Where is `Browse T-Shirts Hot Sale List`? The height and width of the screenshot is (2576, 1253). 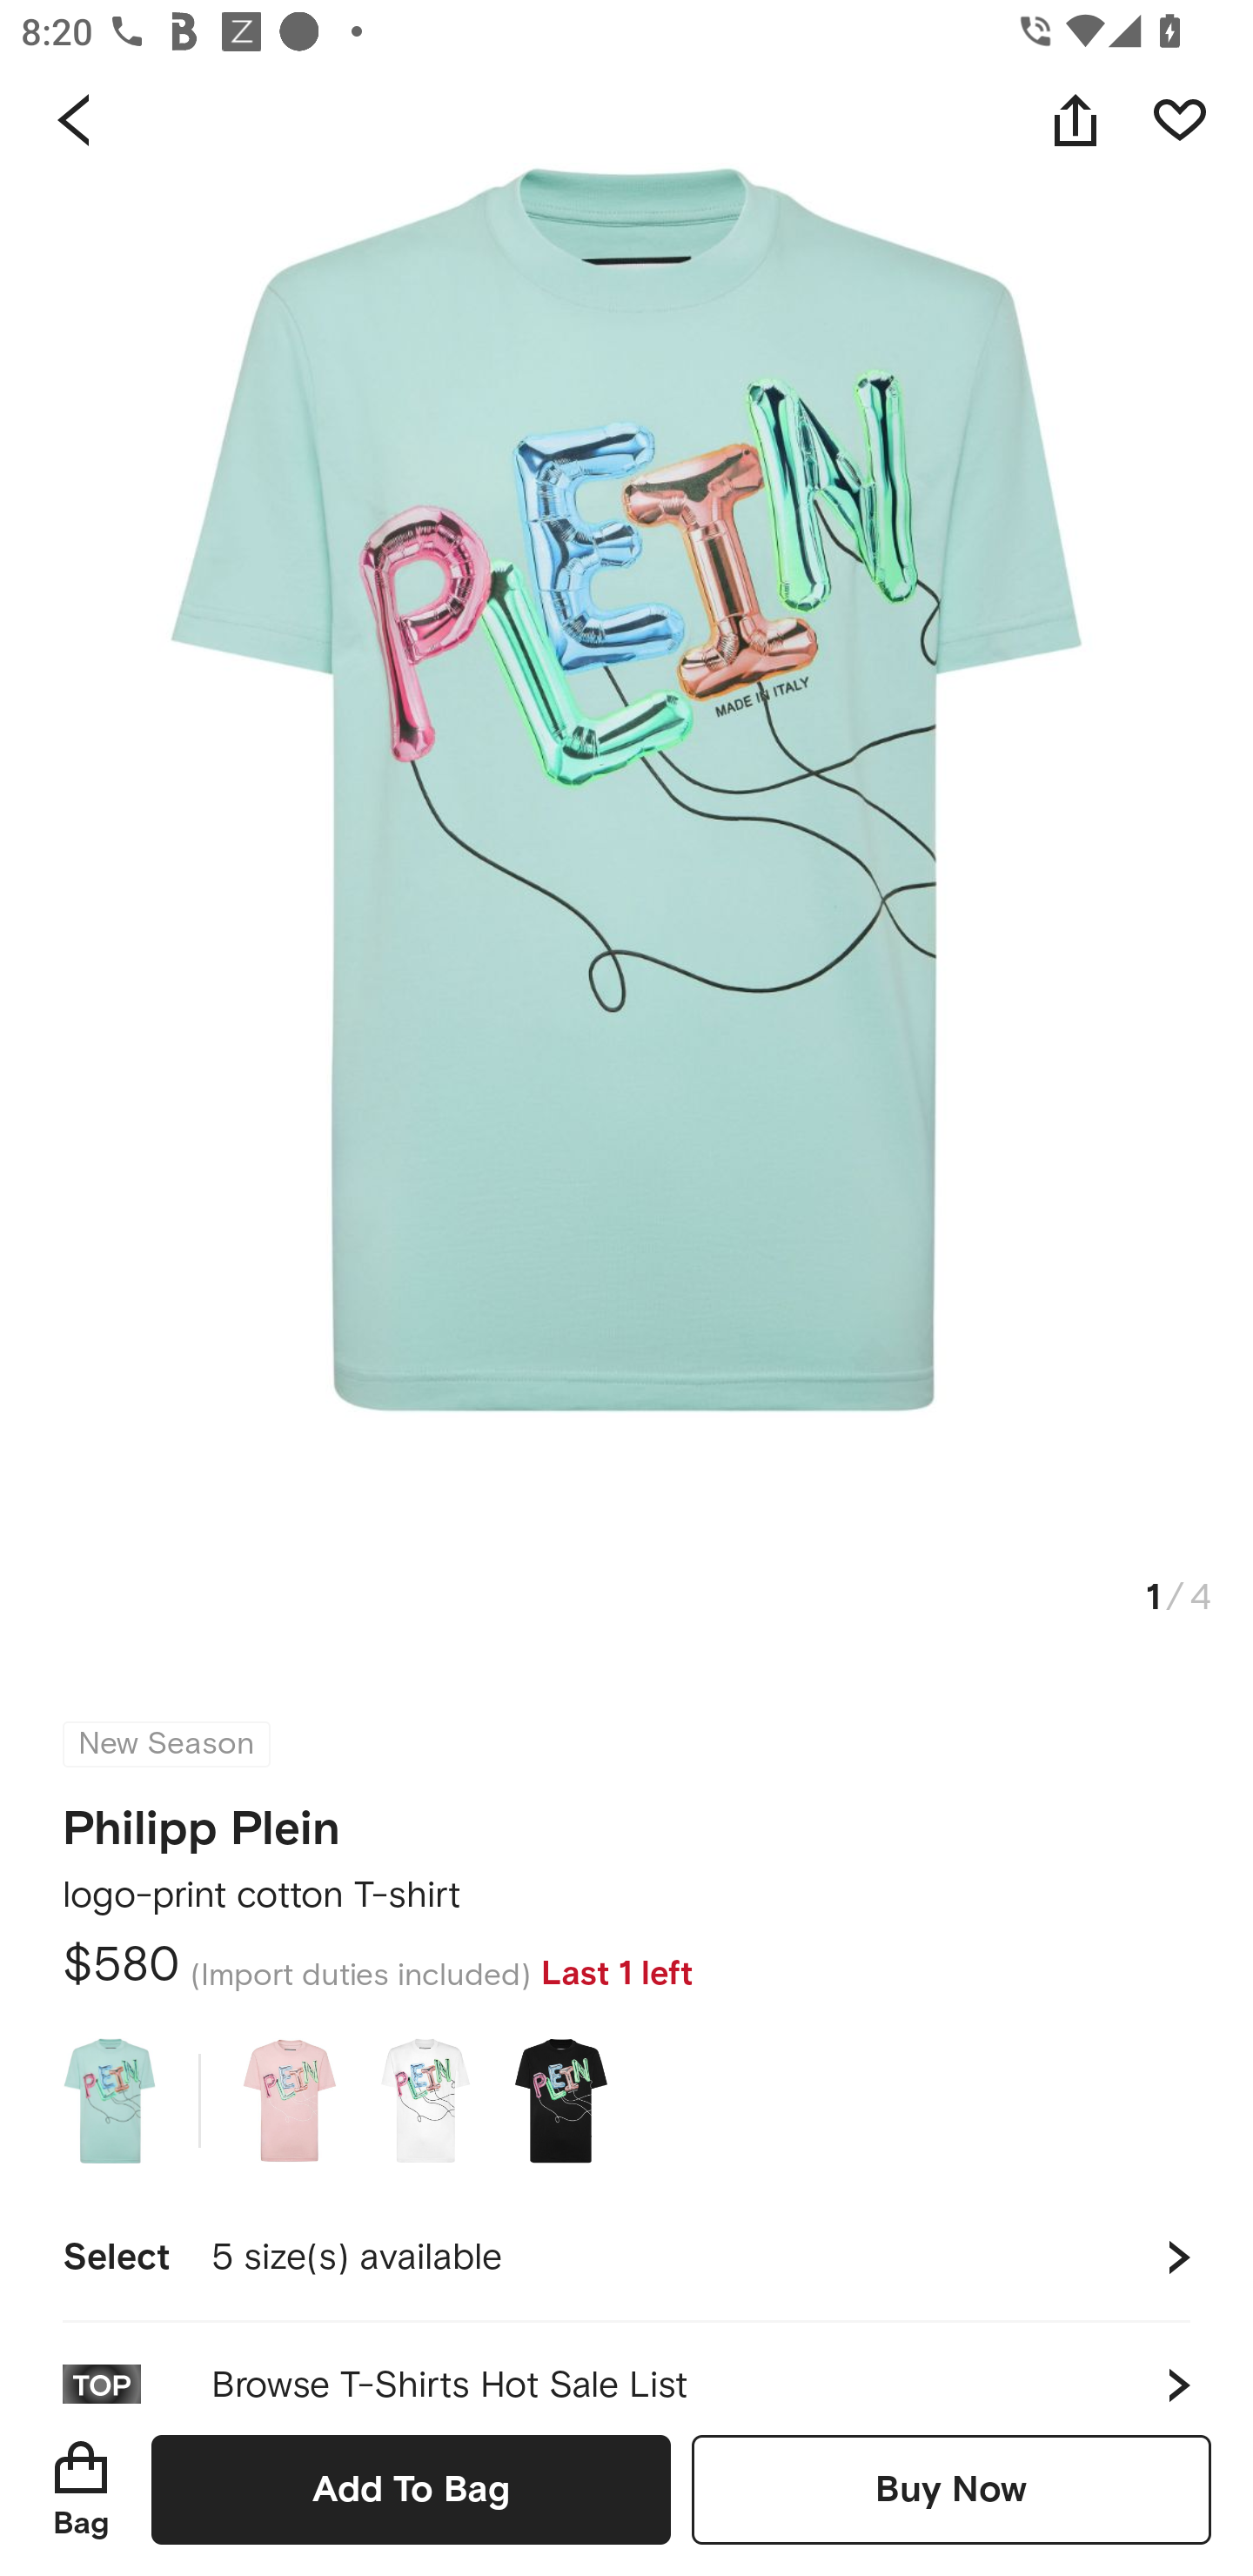 Browse T-Shirts Hot Sale List is located at coordinates (626, 2363).